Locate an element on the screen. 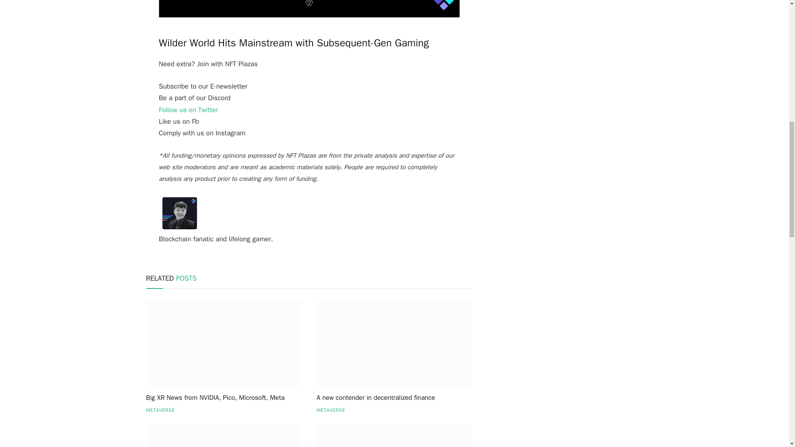  A new contender in decentralized finance is located at coordinates (394, 398).